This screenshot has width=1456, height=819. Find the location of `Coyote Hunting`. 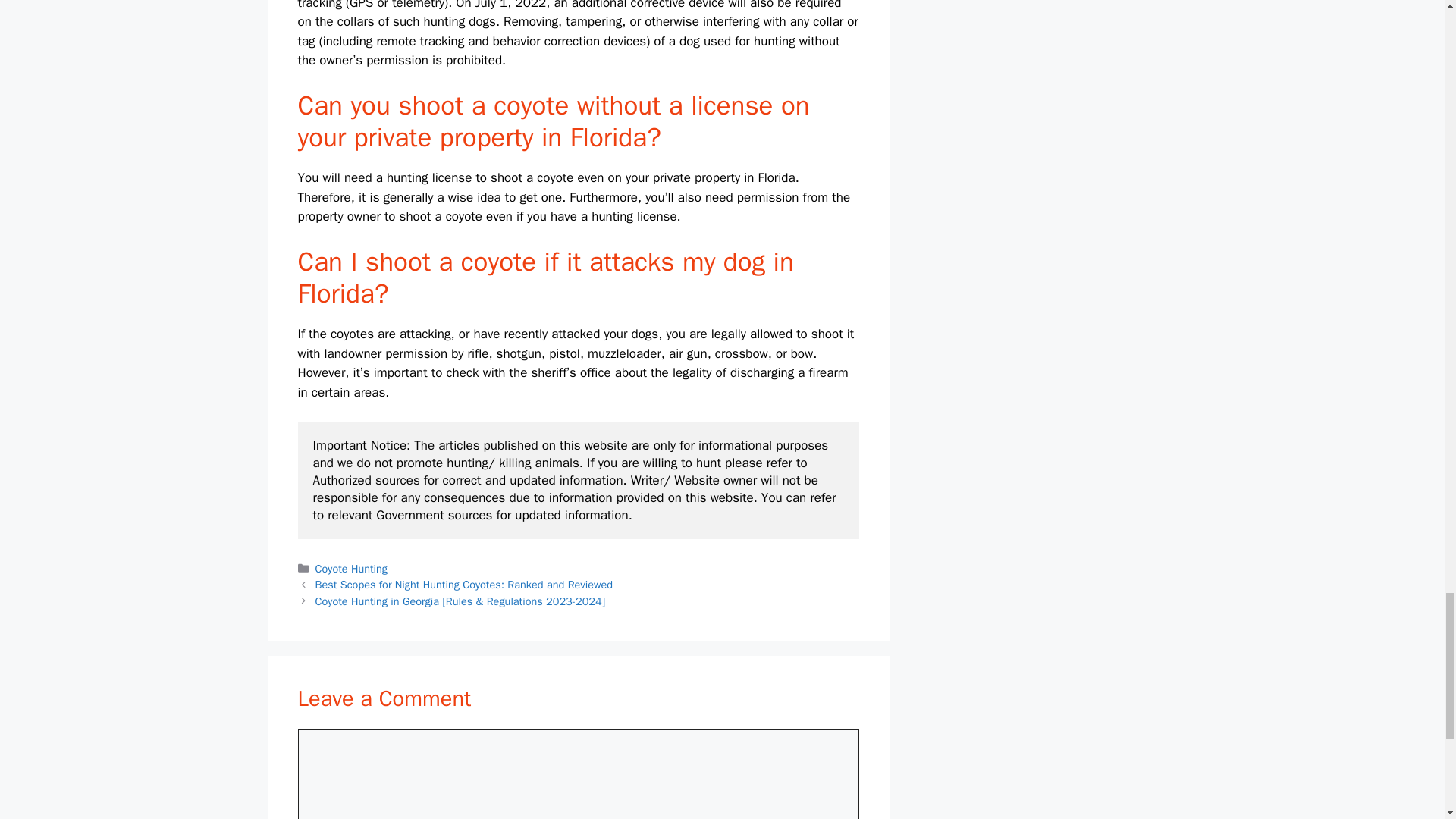

Coyote Hunting is located at coordinates (351, 569).